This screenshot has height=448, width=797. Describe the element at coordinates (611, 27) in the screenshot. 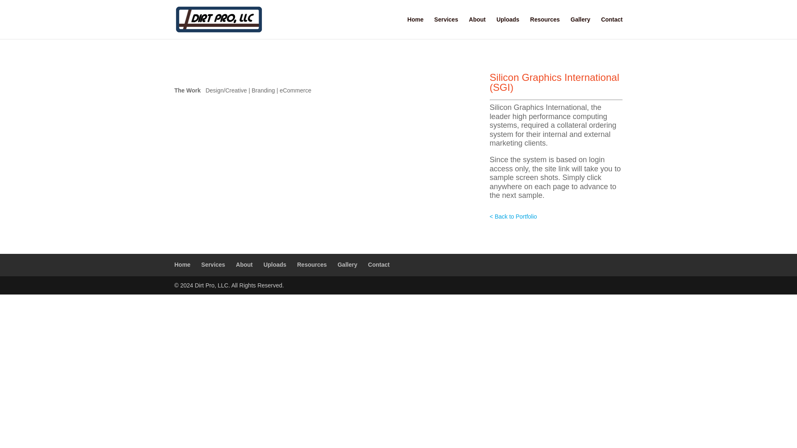

I see `Contact` at that location.